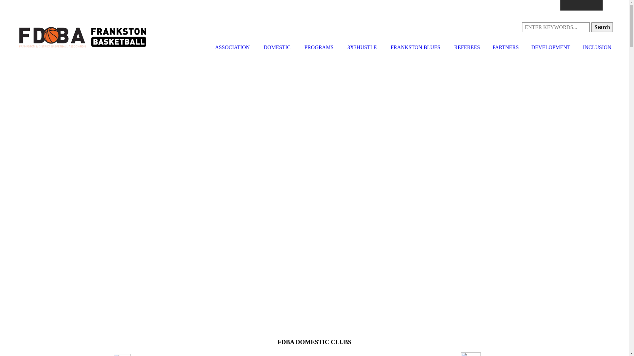 This screenshot has height=356, width=634. Describe the element at coordinates (576, 5) in the screenshot. I see `Instagram` at that location.